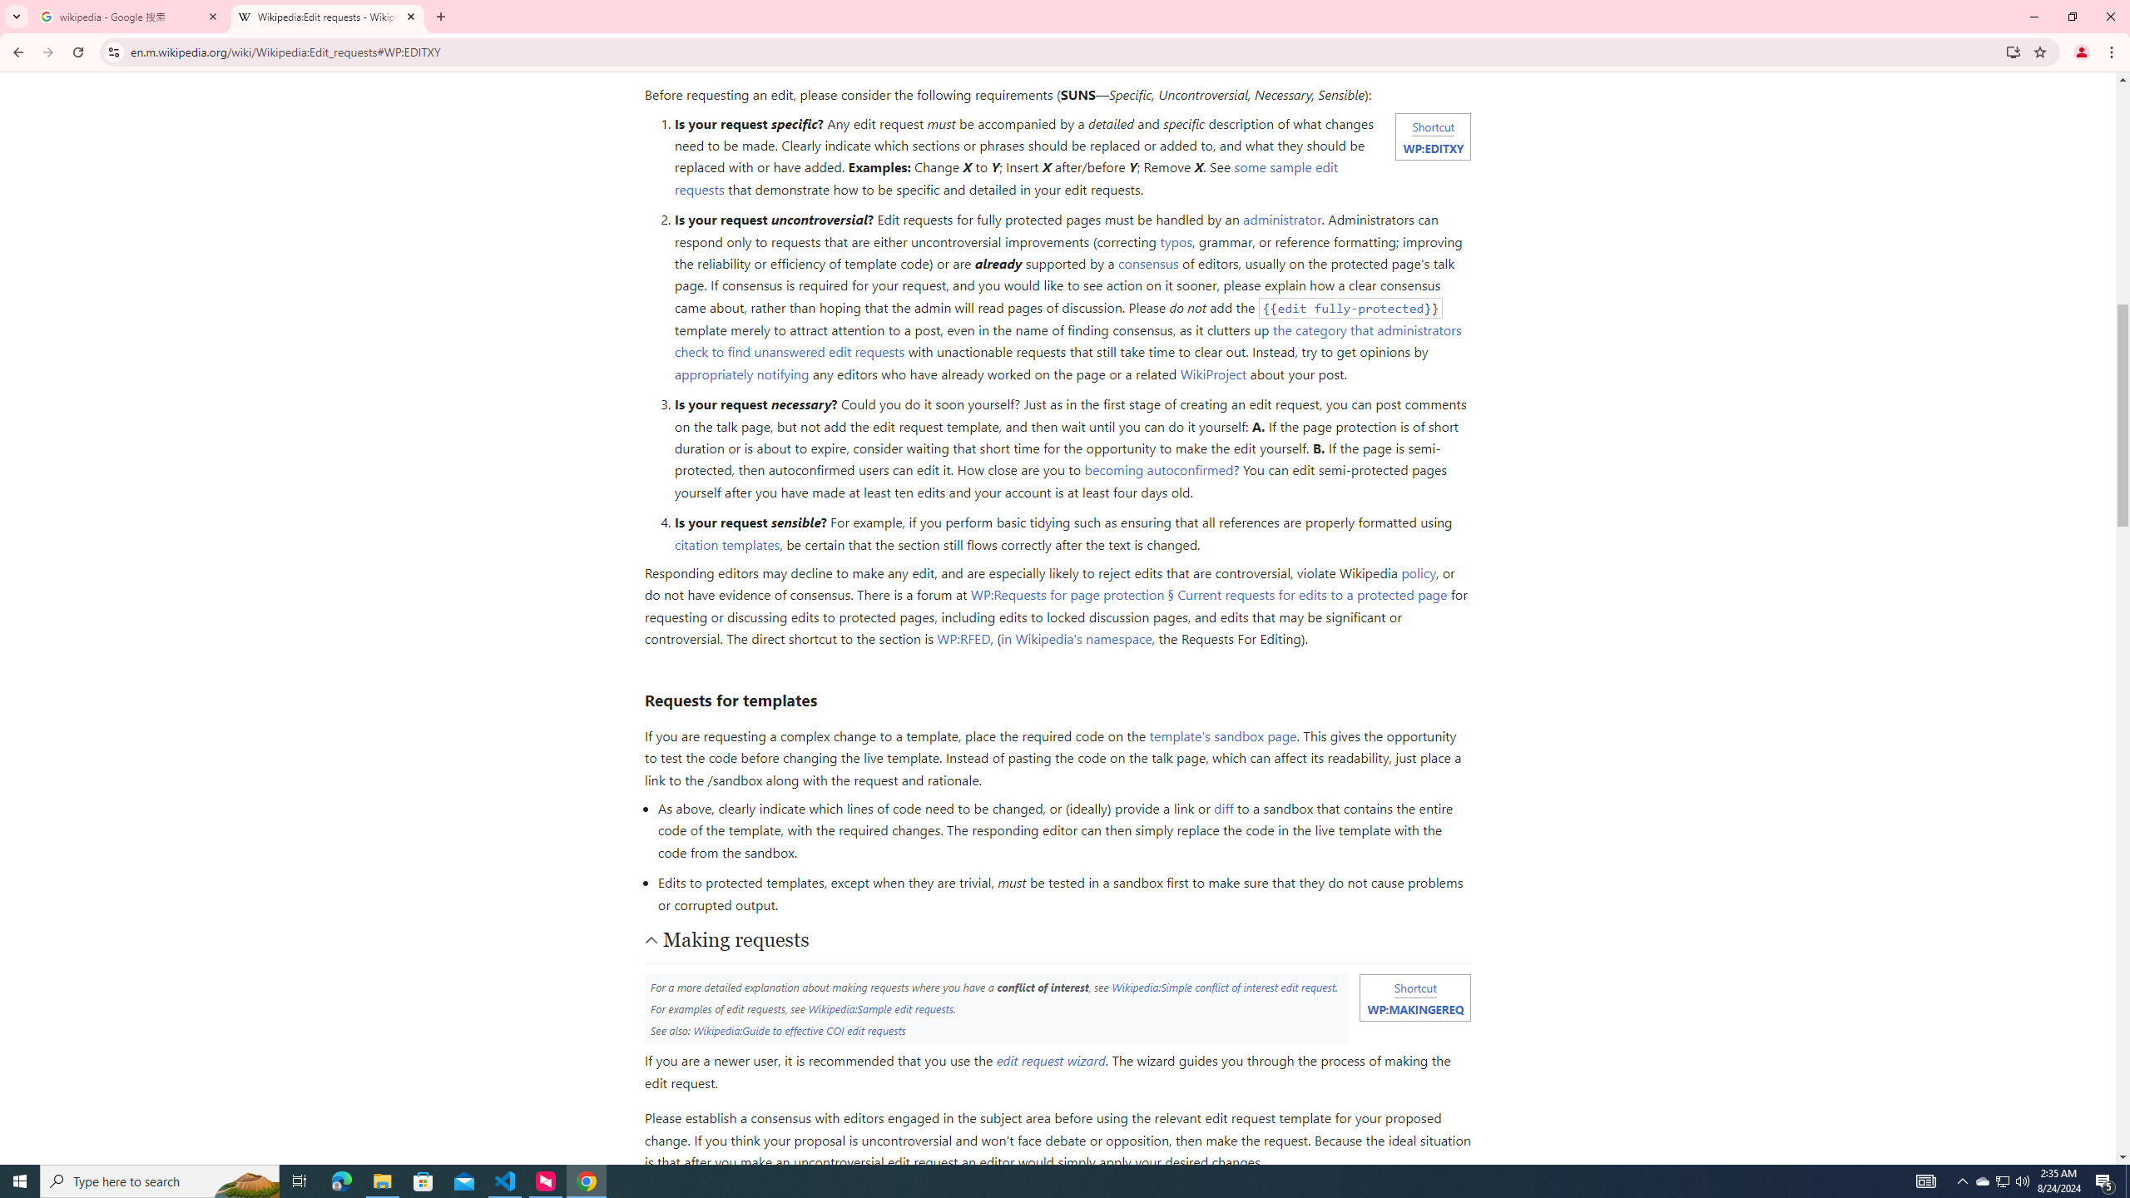  I want to click on Wikipedia:Sample edit requests, so click(880, 1008).